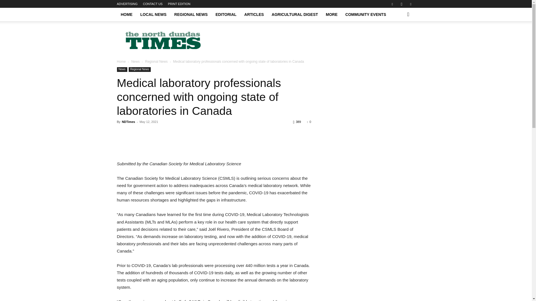 This screenshot has width=536, height=301. Describe the element at coordinates (156, 61) in the screenshot. I see `View all posts in Regional News` at that location.